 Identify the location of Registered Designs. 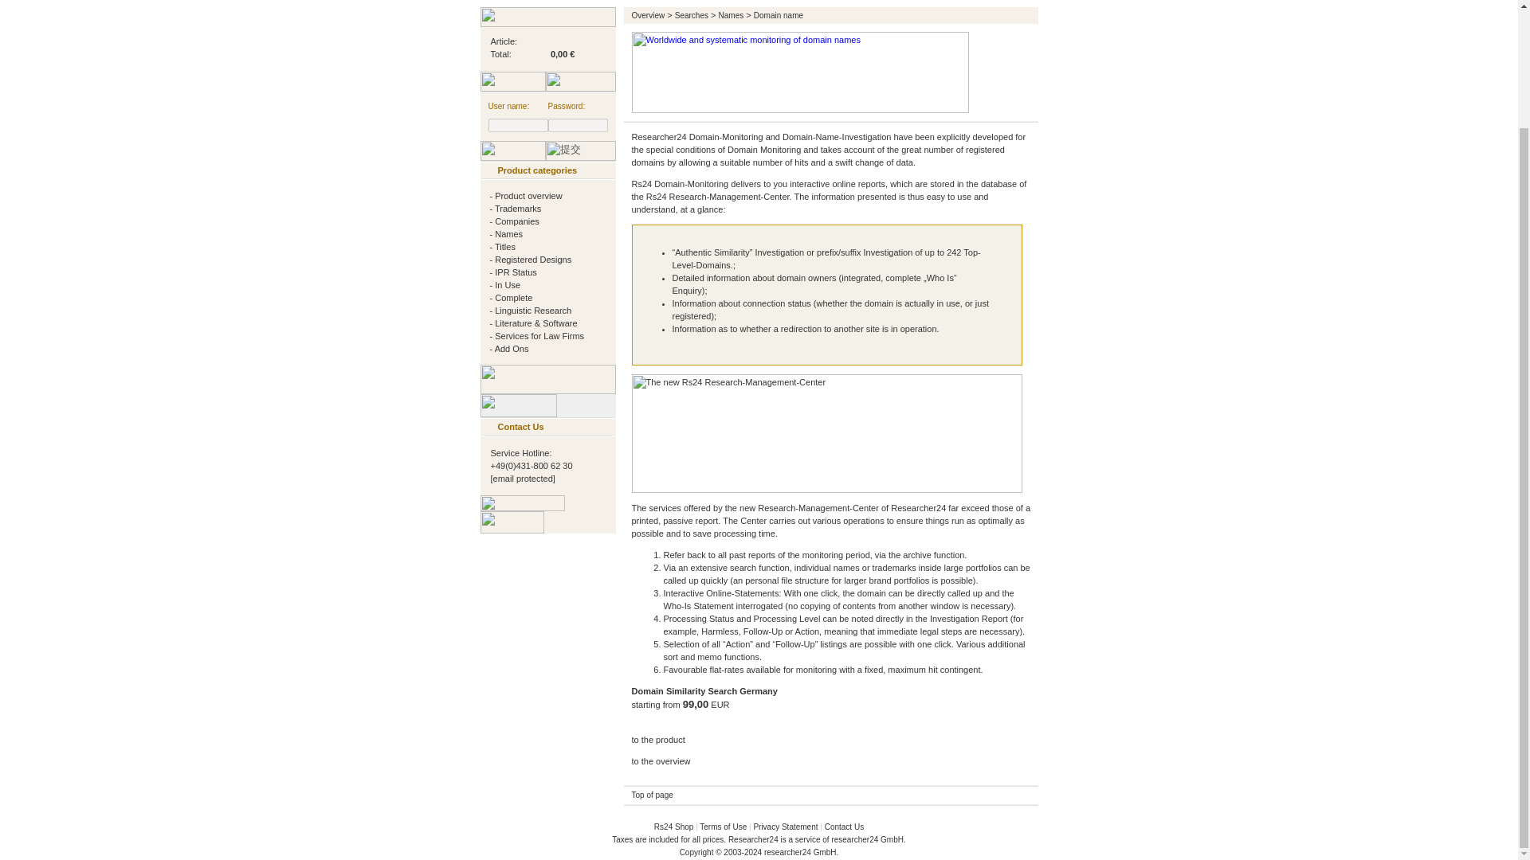
(532, 259).